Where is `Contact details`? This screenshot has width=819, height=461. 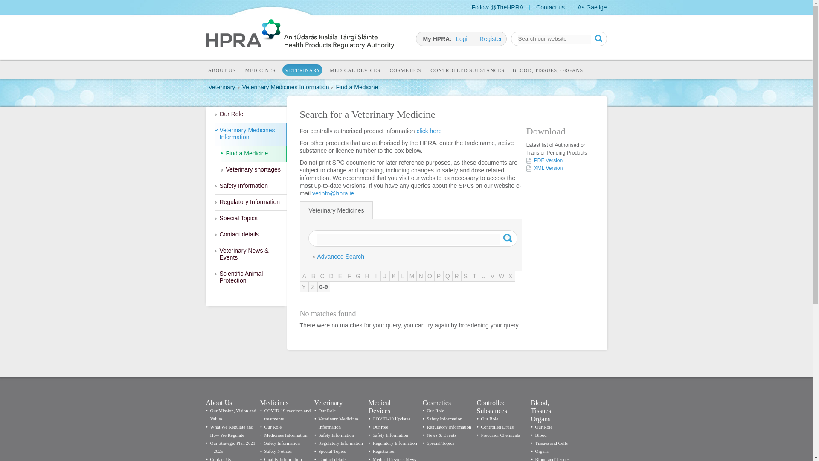 Contact details is located at coordinates (250, 235).